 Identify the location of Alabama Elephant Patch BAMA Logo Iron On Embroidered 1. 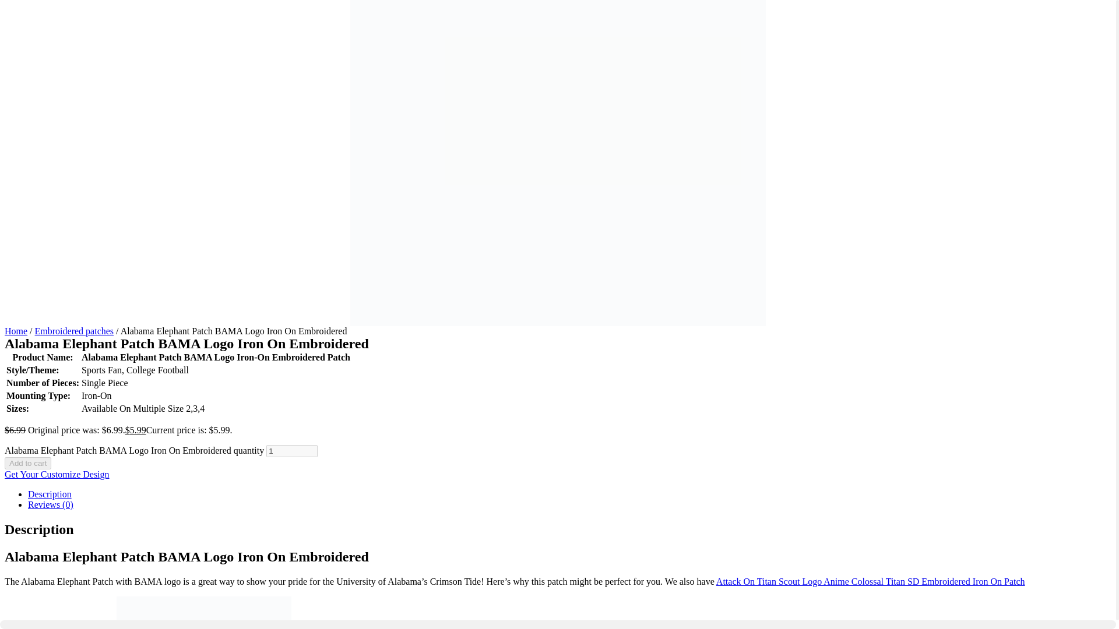
(203, 613).